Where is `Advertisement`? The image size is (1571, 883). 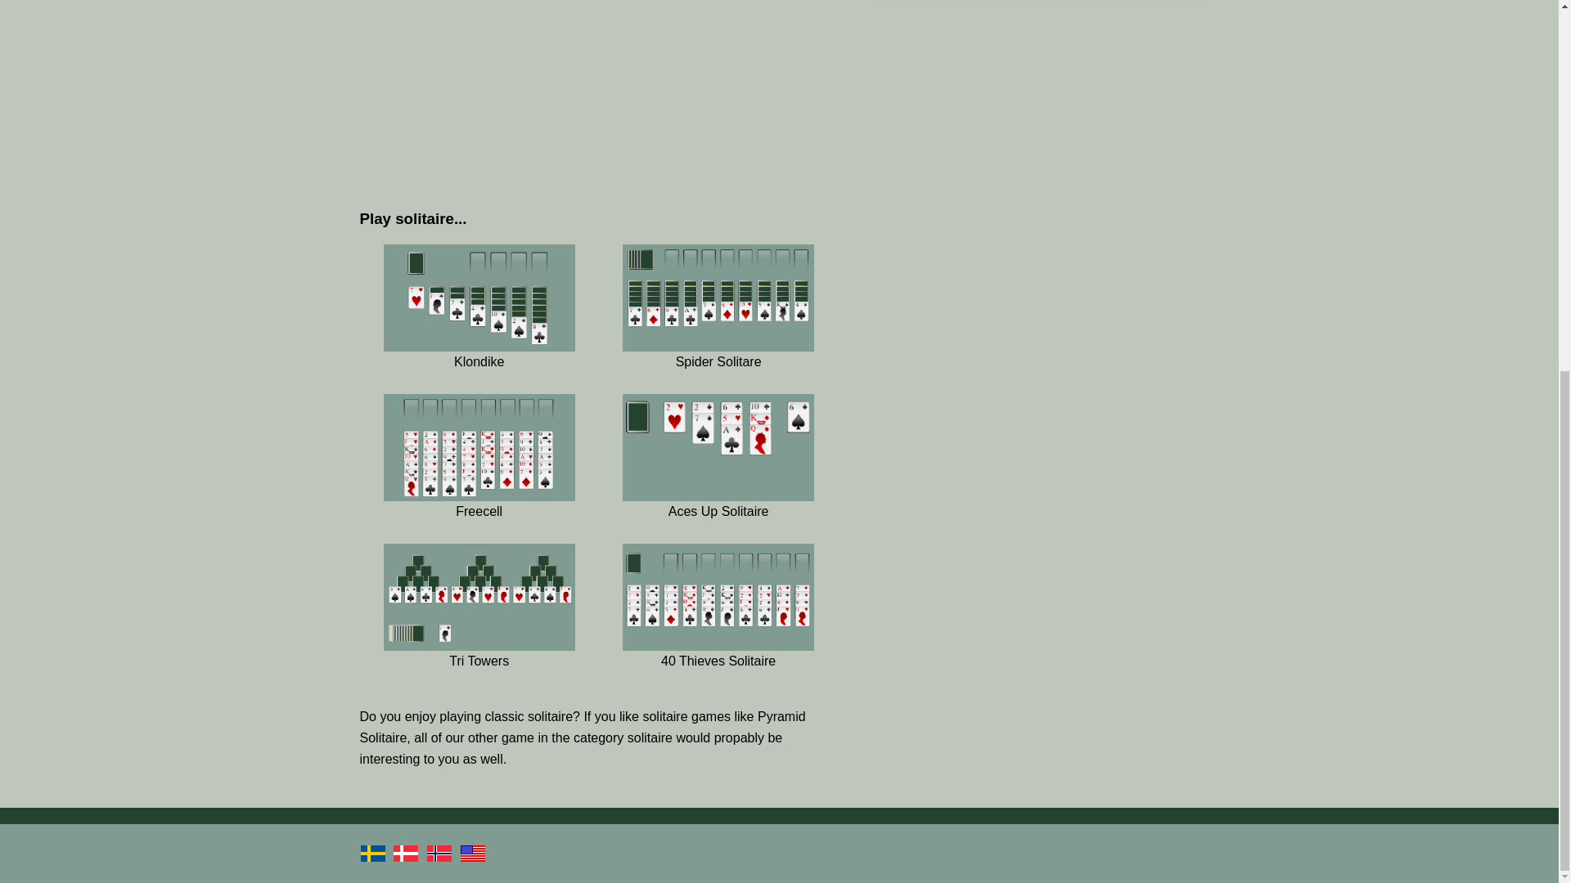 Advertisement is located at coordinates (599, 96).